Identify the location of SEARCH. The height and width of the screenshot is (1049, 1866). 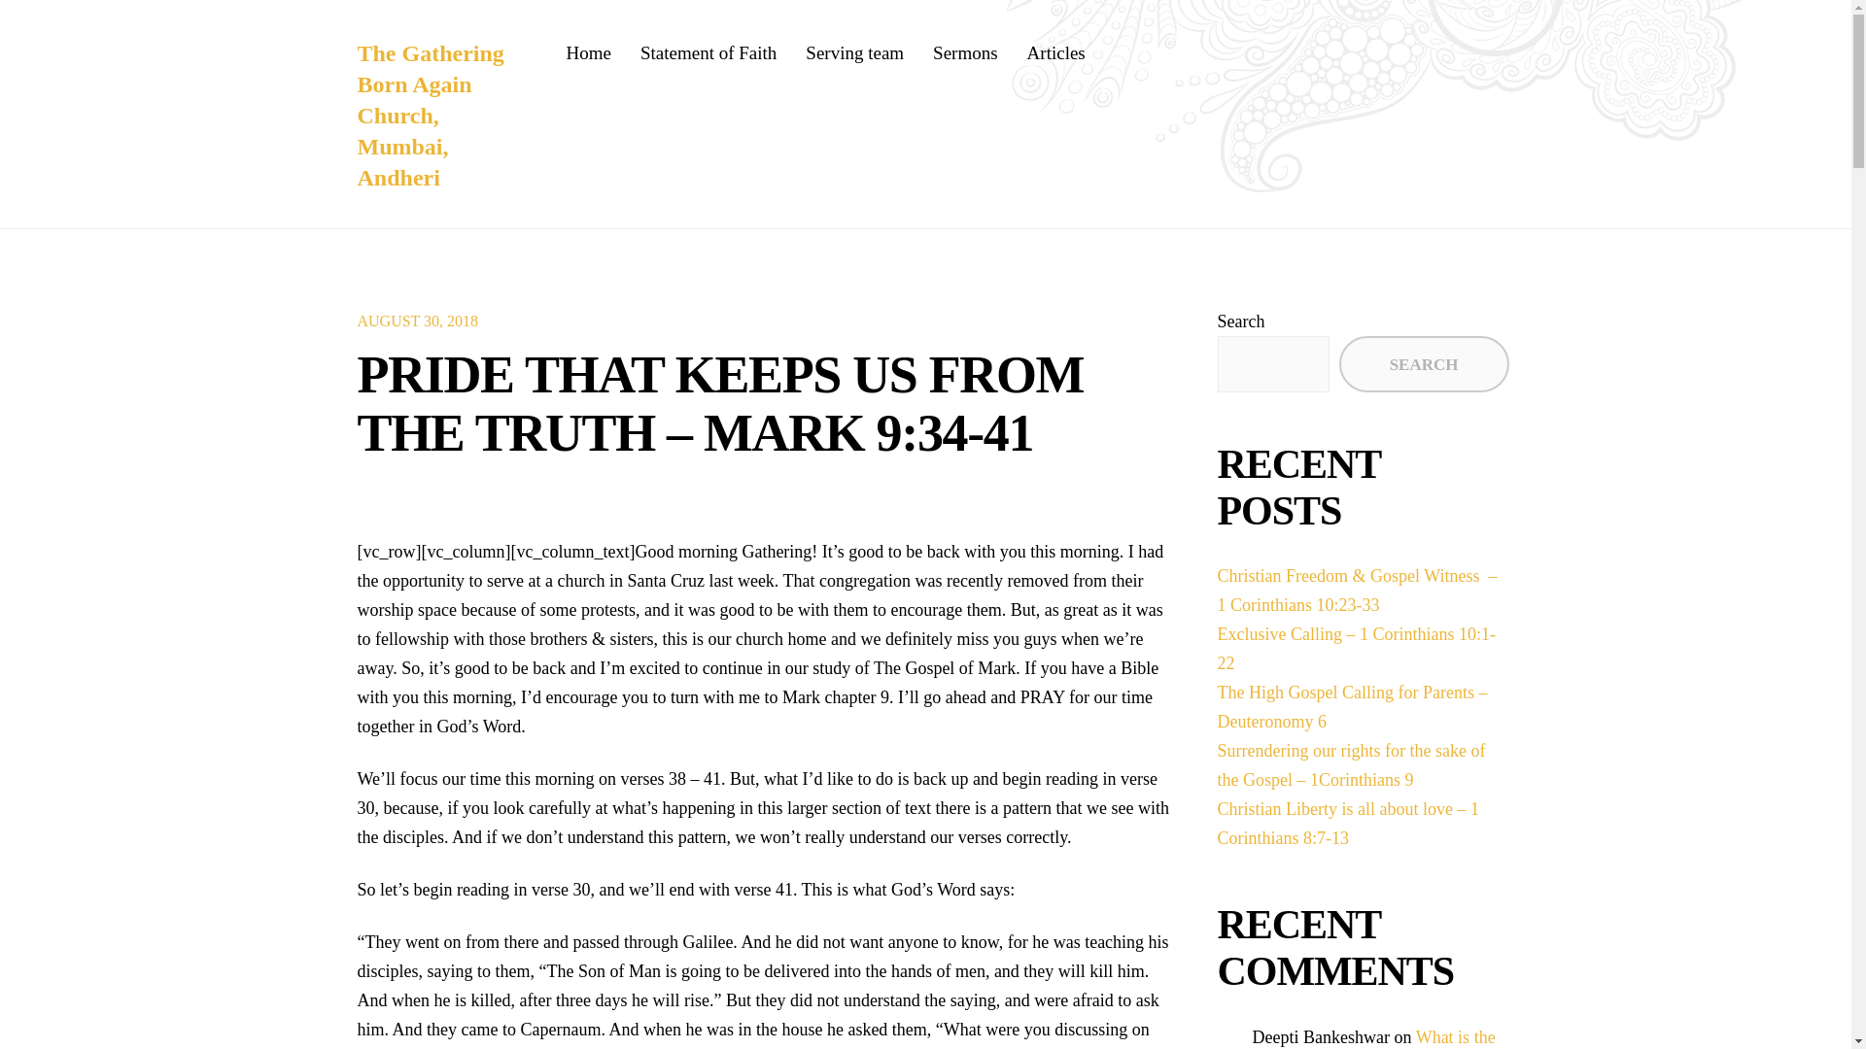
(1425, 363).